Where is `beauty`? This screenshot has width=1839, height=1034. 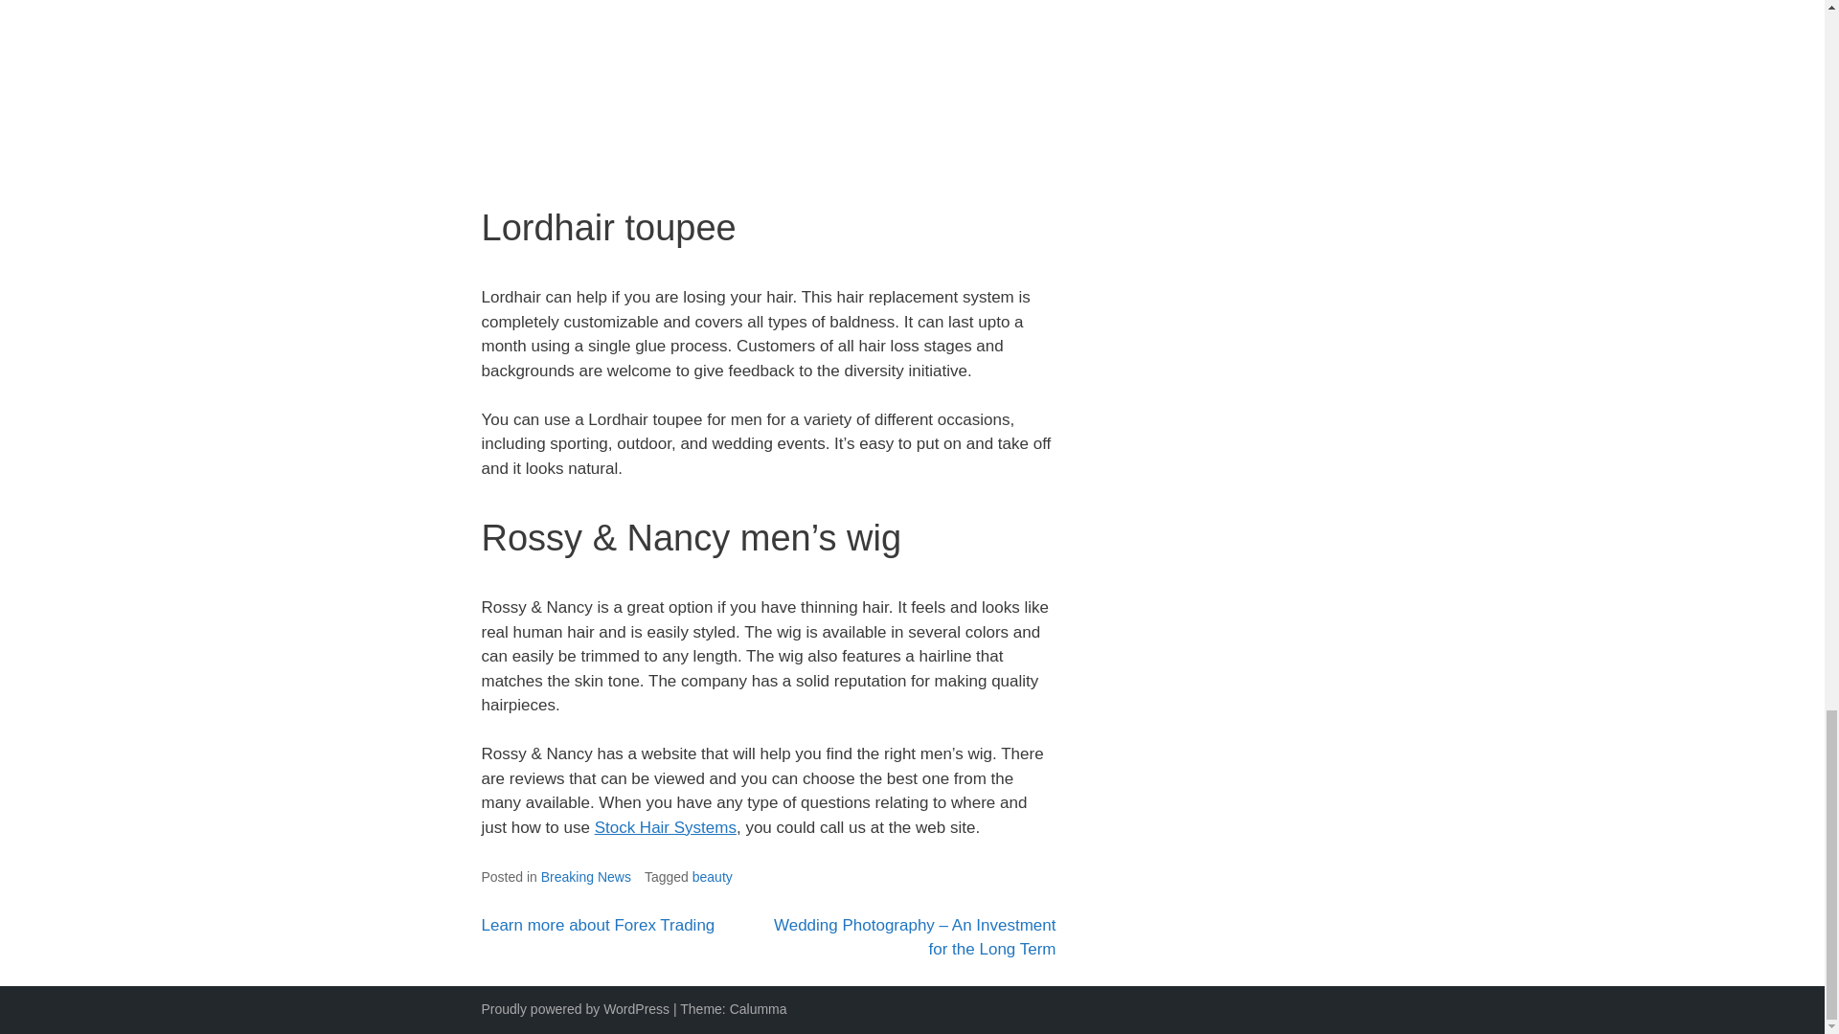 beauty is located at coordinates (713, 877).